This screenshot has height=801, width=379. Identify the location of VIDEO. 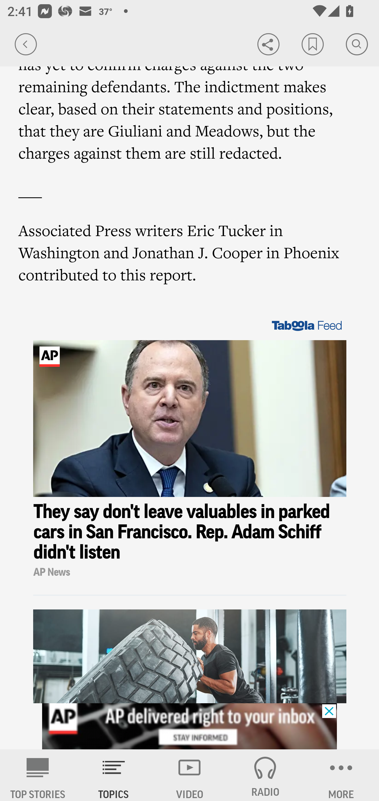
(189, 775).